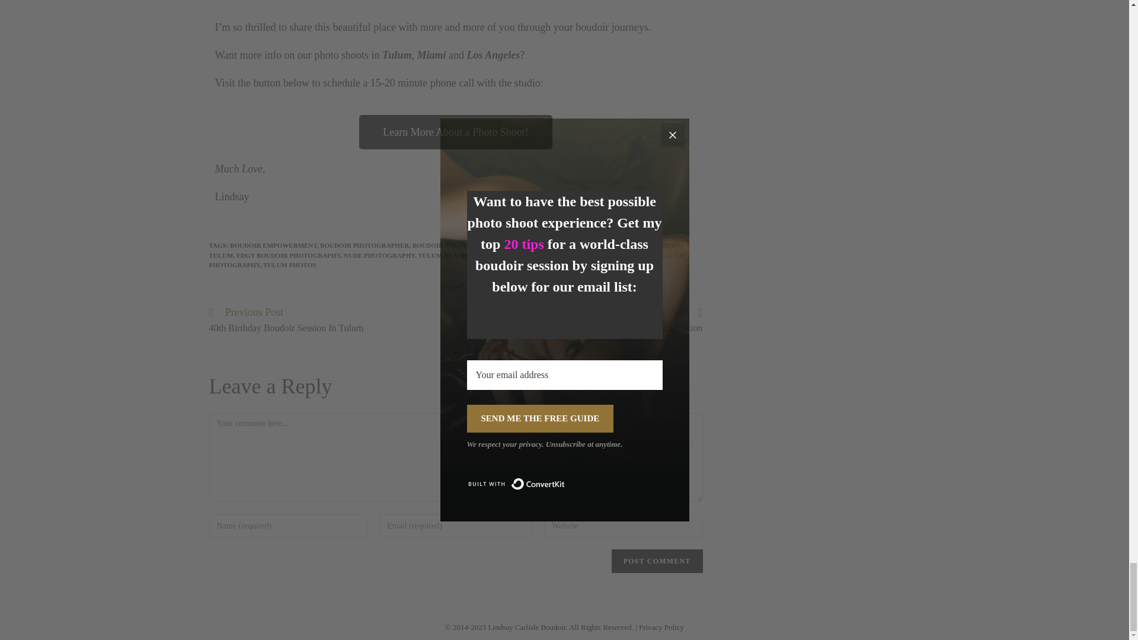 This screenshot has height=640, width=1138. Describe the element at coordinates (458, 255) in the screenshot. I see `Post Comment` at that location.